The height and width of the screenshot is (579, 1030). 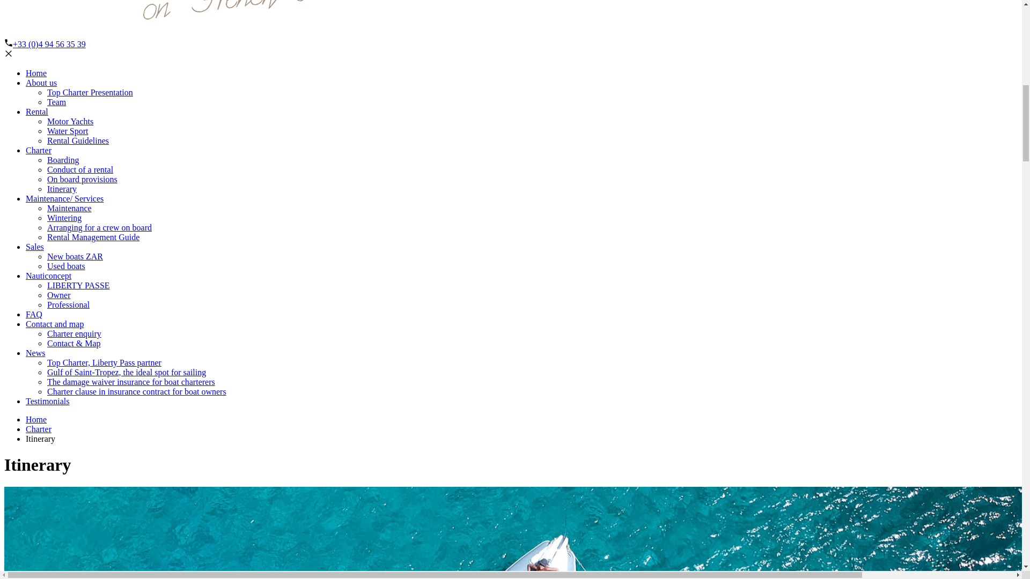 I want to click on Water Sport, so click(x=68, y=131).